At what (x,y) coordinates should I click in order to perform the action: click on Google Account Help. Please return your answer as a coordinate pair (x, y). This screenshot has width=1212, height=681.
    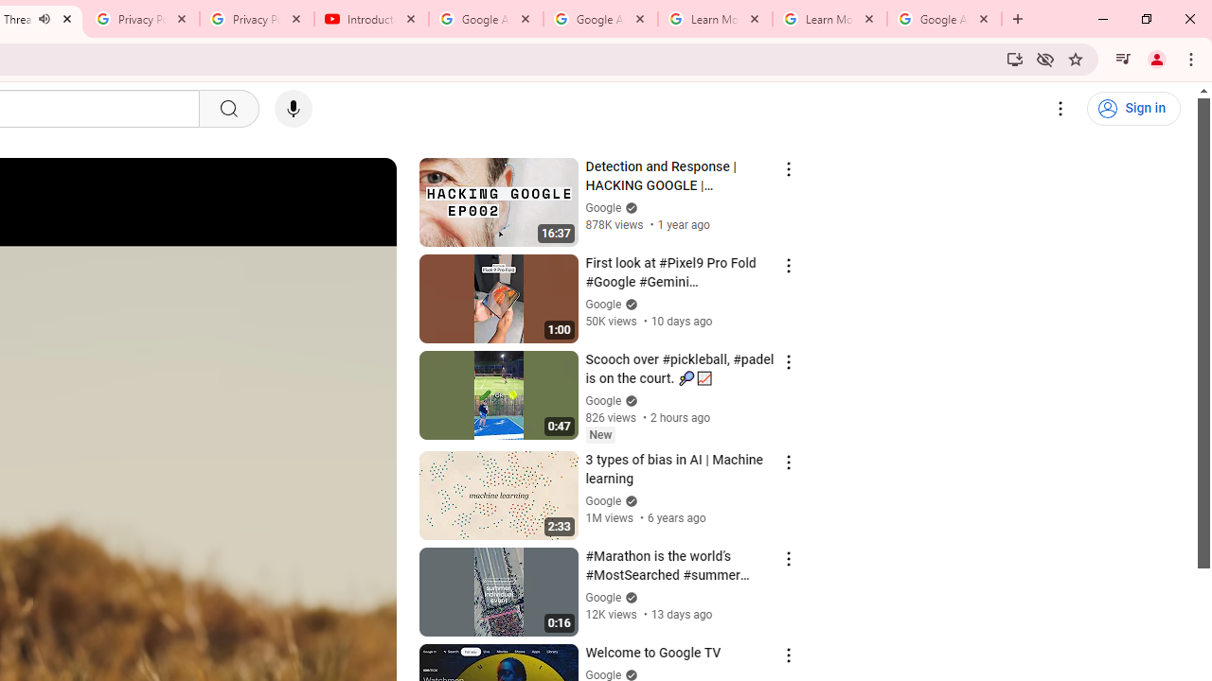
    Looking at the image, I should click on (600, 19).